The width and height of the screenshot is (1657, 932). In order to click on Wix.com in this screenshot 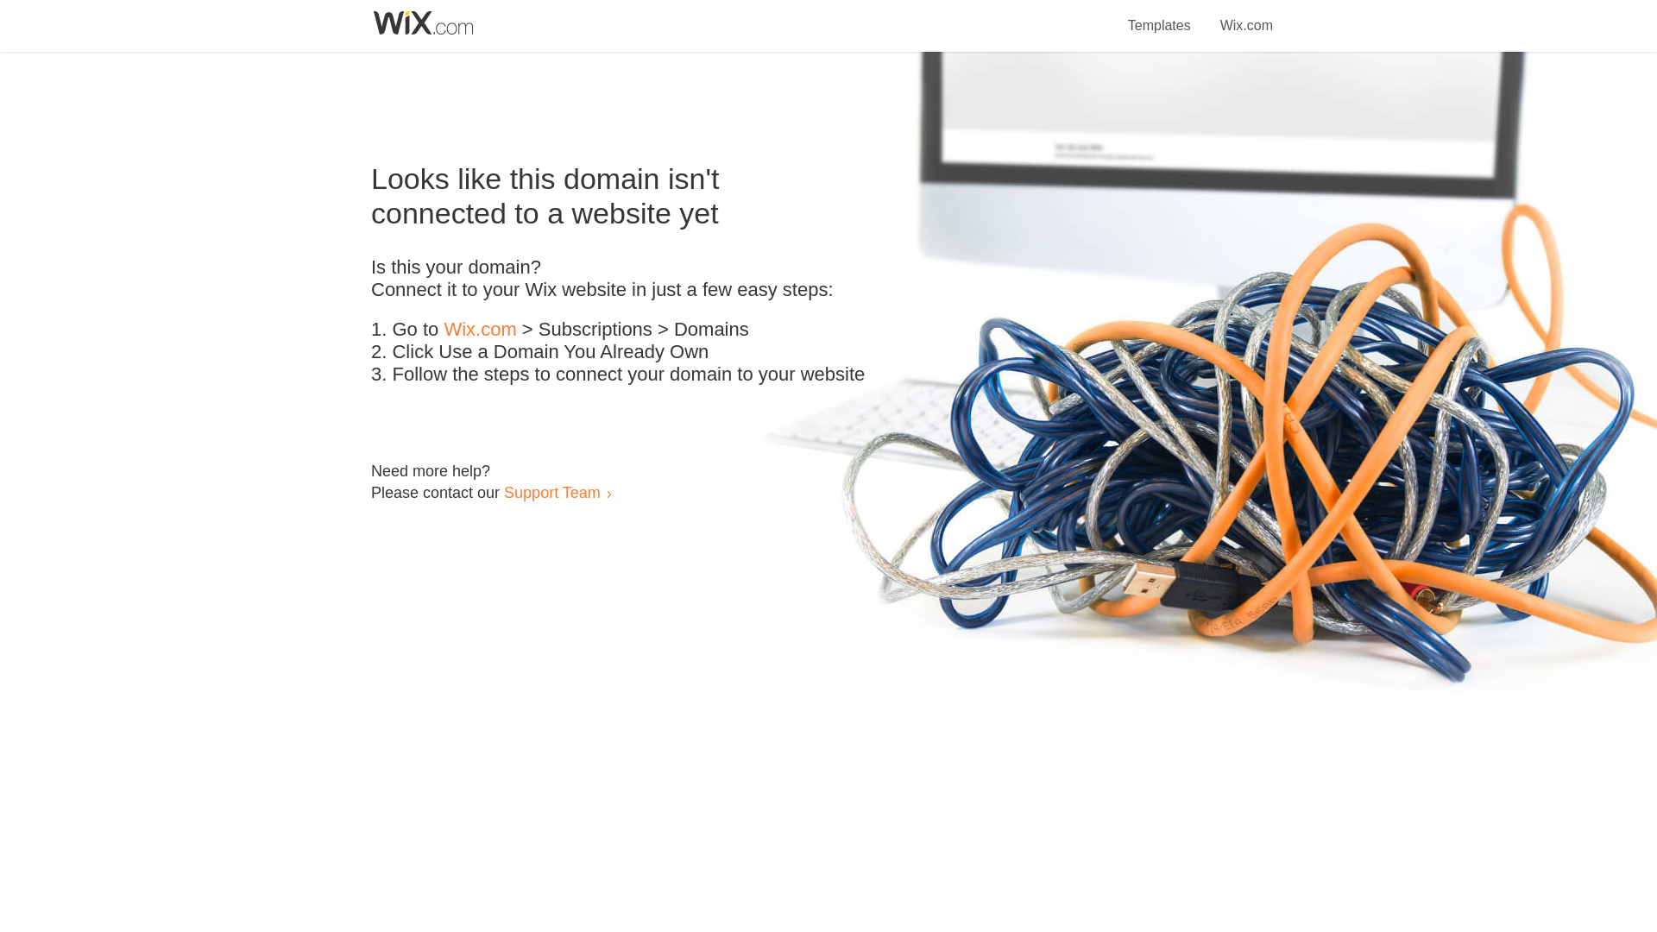, I will do `click(480, 330)`.